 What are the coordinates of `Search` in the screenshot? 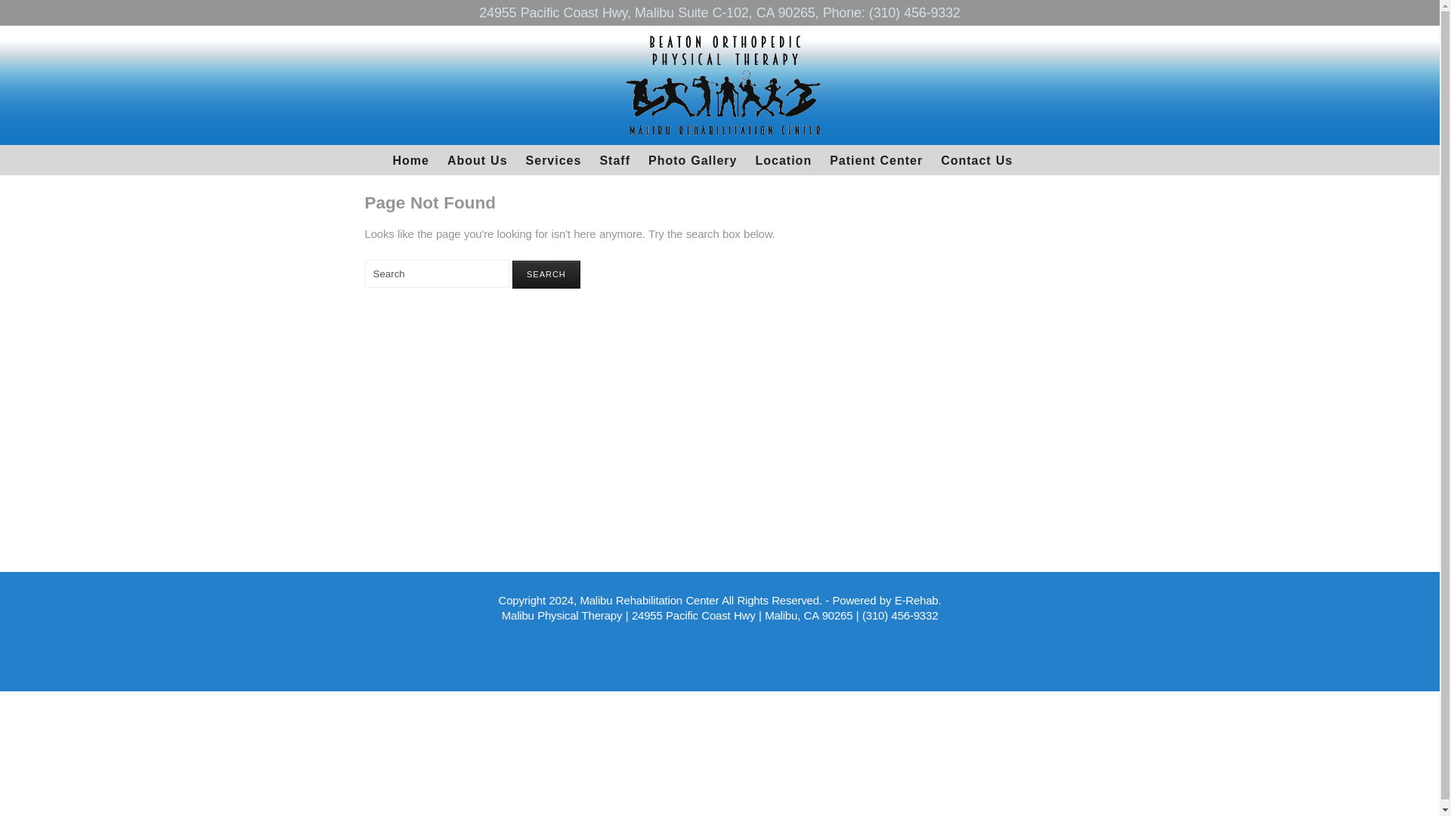 It's located at (436, 274).